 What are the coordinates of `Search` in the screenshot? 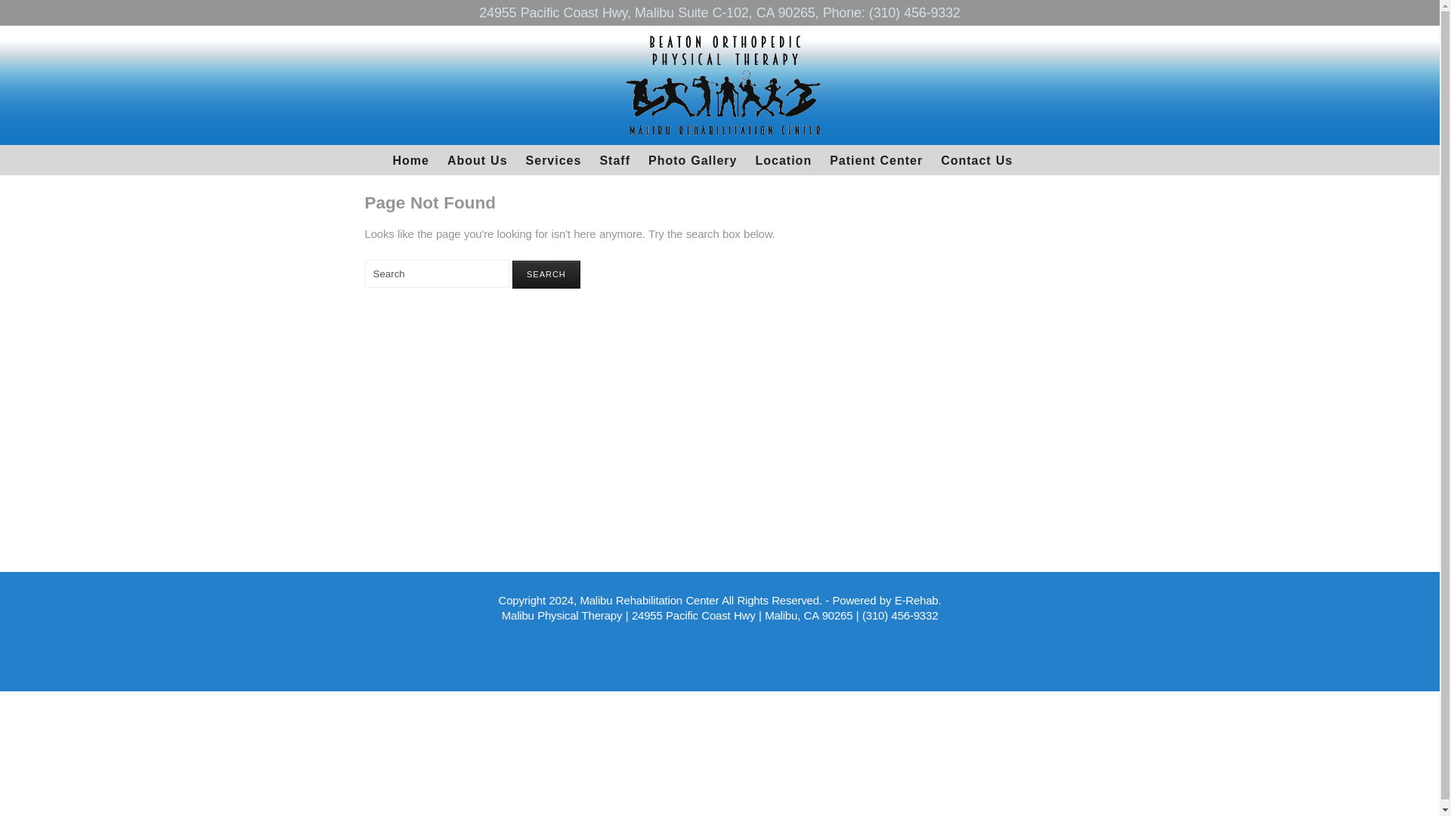 It's located at (436, 274).